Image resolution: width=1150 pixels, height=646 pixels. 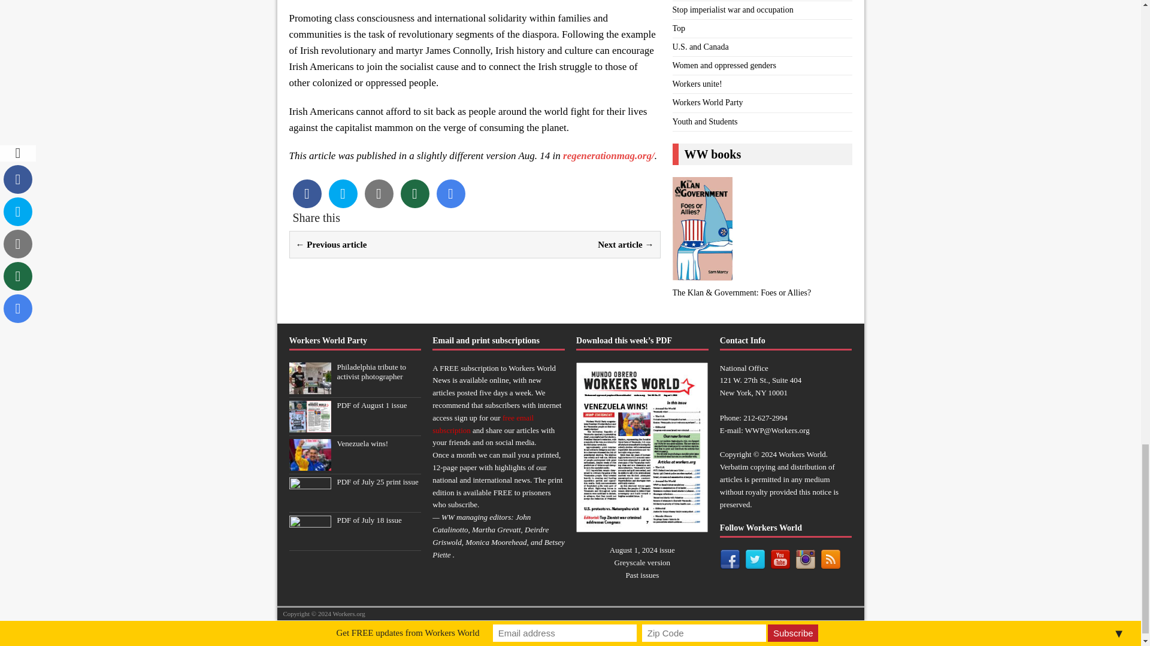 I want to click on Philadelphia tribute to activist photographer, so click(x=309, y=387).